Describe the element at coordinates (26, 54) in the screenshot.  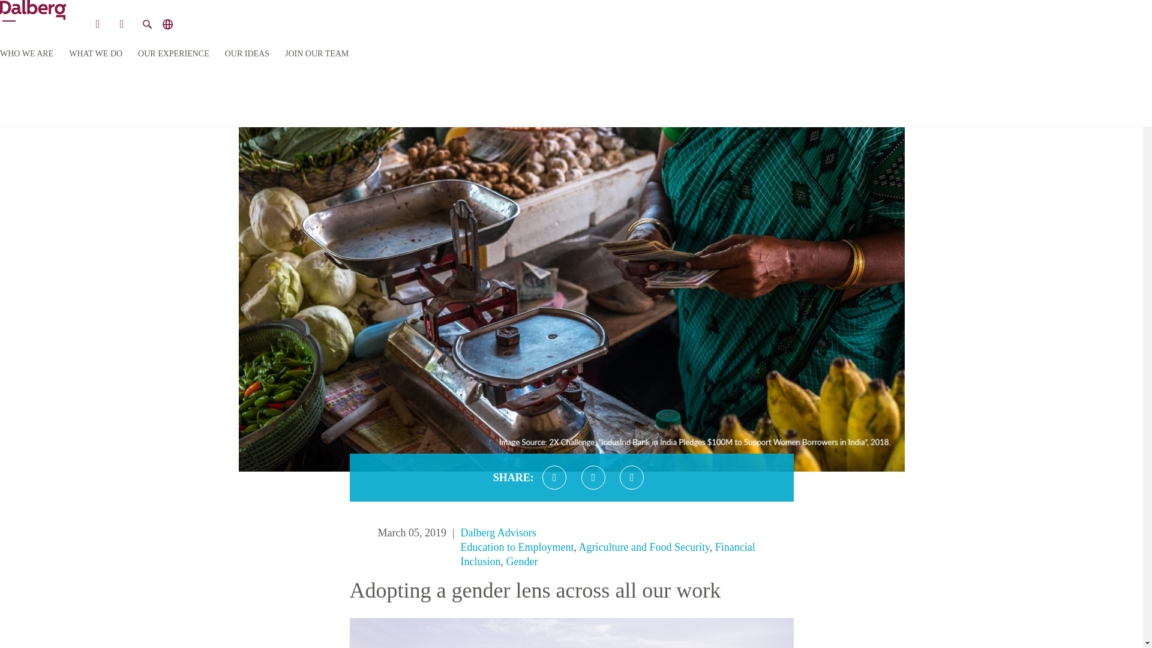
I see `WHO WE ARE` at that location.